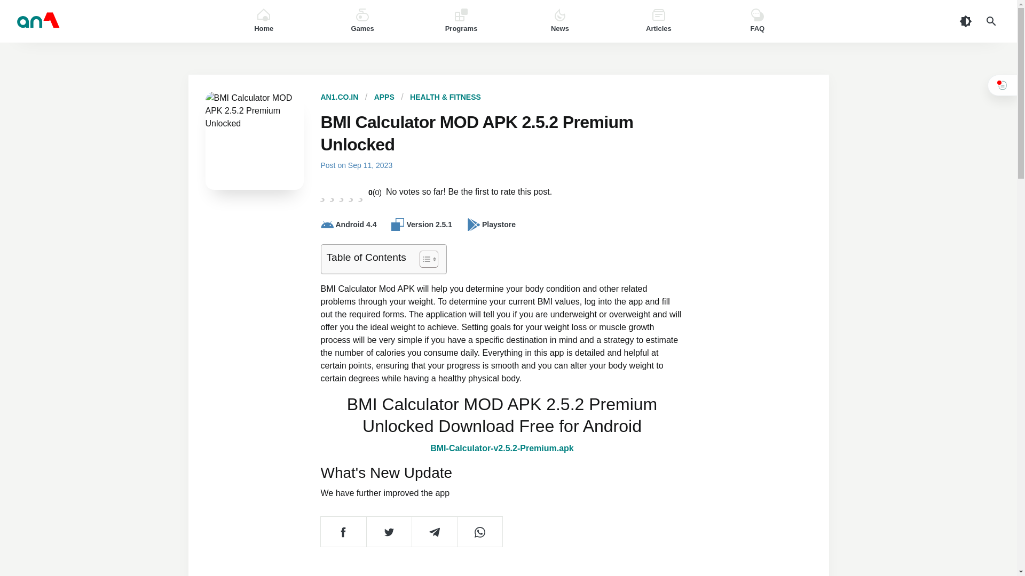 This screenshot has height=576, width=1025. Describe the element at coordinates (757, 21) in the screenshot. I see `FAQ` at that location.